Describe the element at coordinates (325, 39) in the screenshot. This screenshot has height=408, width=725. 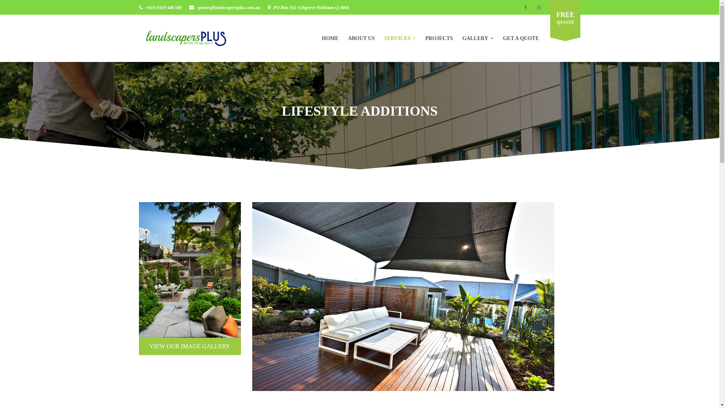
I see `HOME` at that location.